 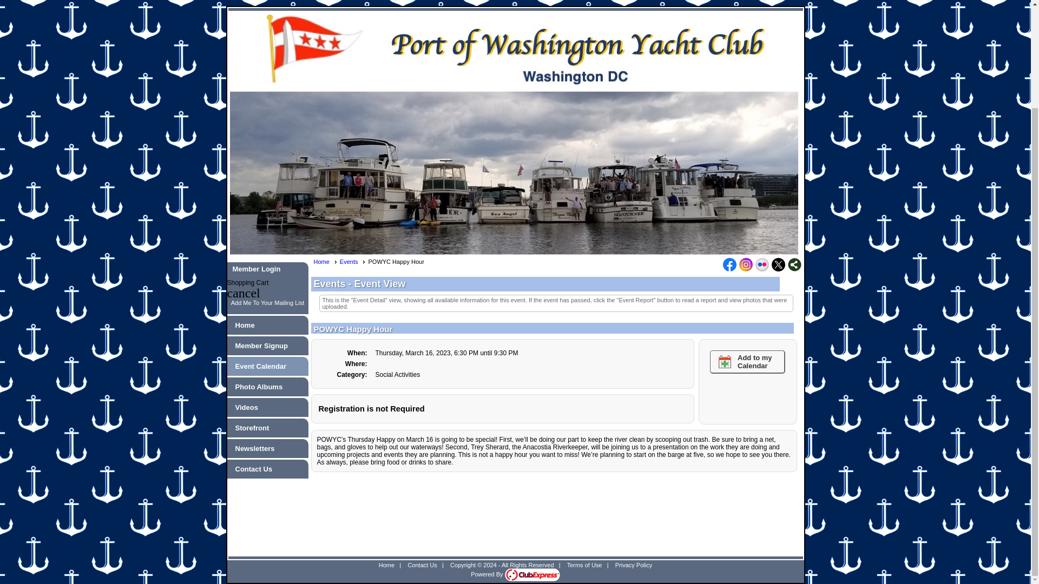 I want to click on Member Login, so click(x=257, y=269).